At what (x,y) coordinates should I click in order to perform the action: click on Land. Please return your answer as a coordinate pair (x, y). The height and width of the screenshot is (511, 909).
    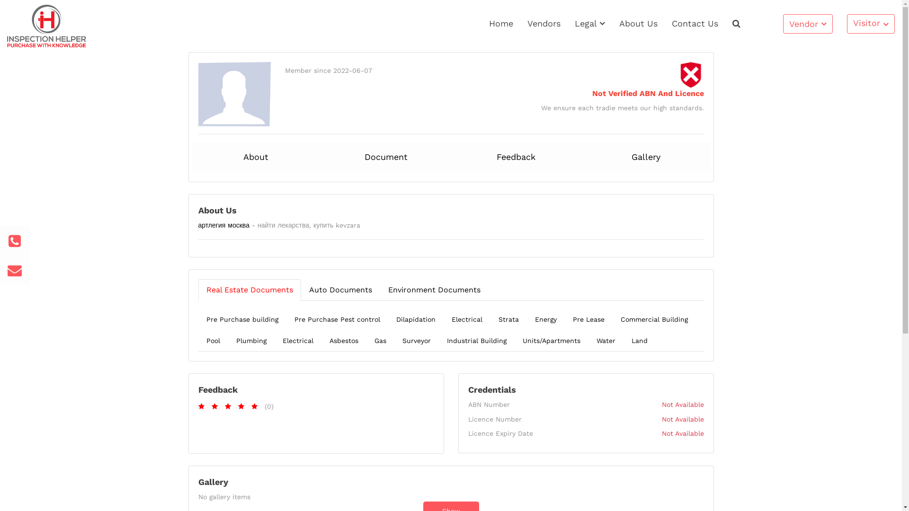
    Looking at the image, I should click on (639, 341).